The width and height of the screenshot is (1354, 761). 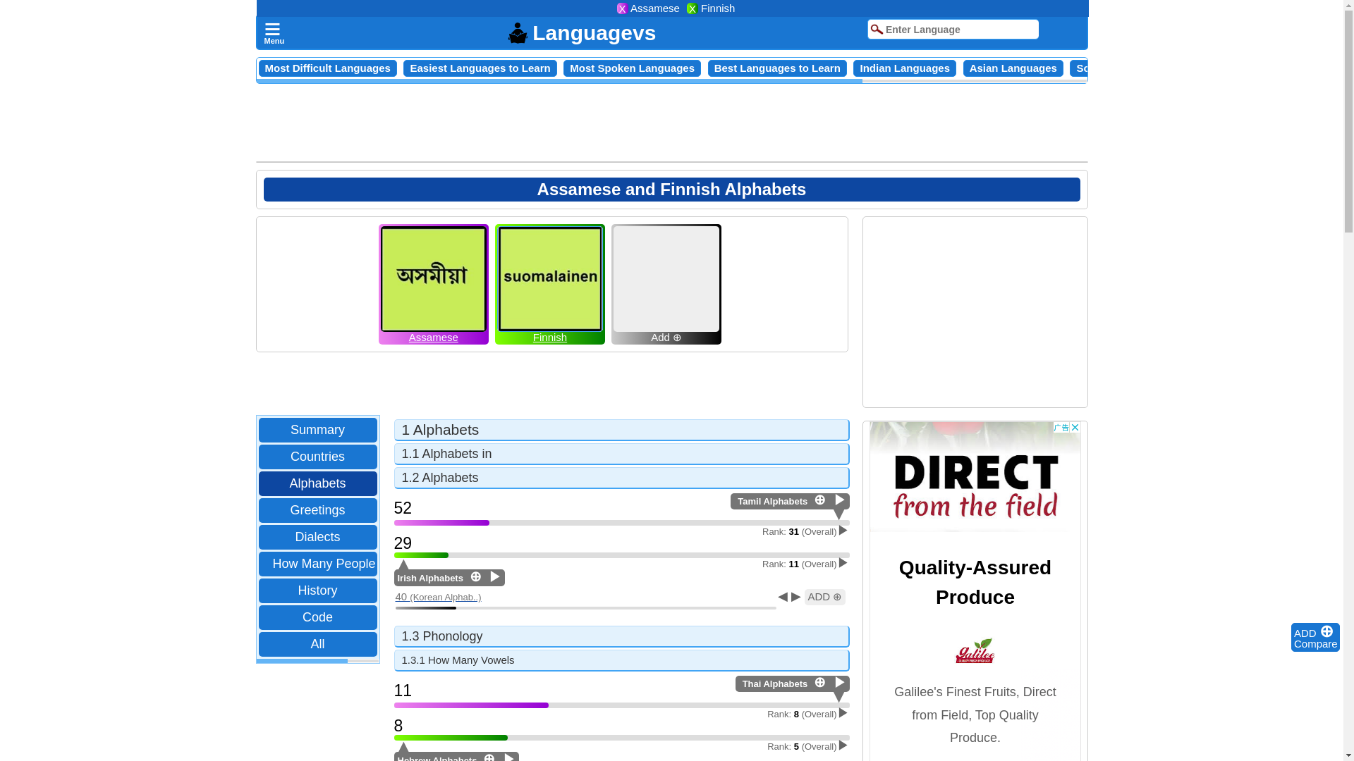 What do you see at coordinates (433, 335) in the screenshot?
I see `Assamese` at bounding box center [433, 335].